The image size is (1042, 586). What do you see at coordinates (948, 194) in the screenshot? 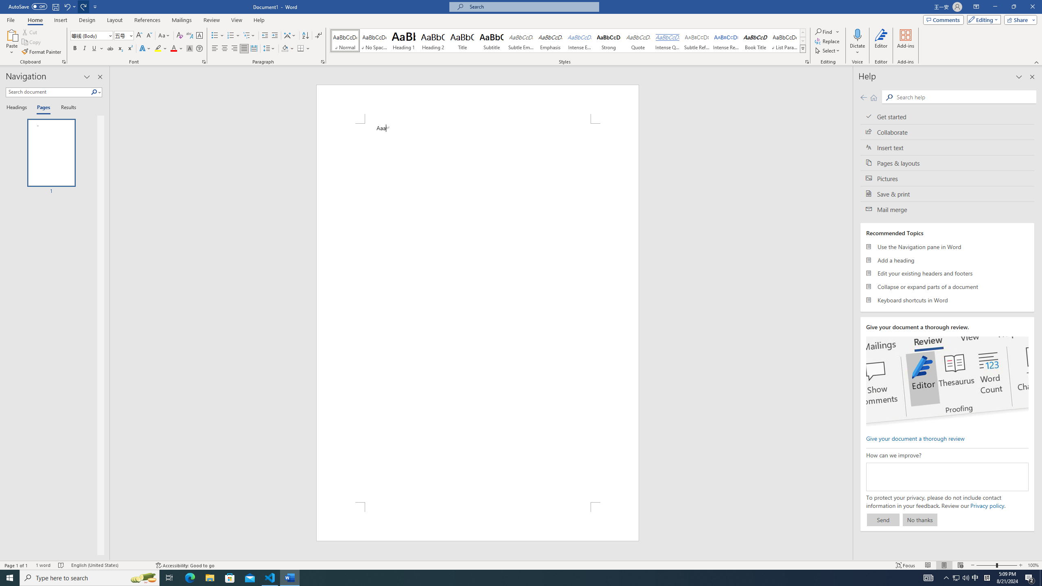
I see `Save & print` at bounding box center [948, 194].